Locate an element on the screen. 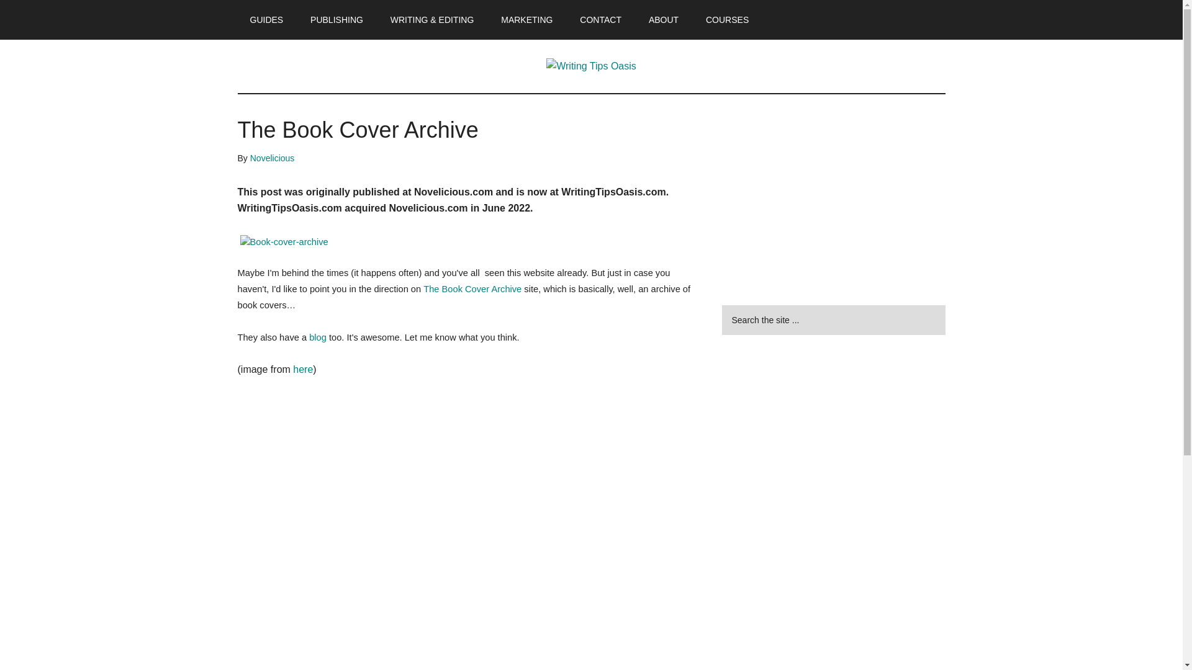 This screenshot has width=1192, height=670. ABOUT is located at coordinates (664, 20).